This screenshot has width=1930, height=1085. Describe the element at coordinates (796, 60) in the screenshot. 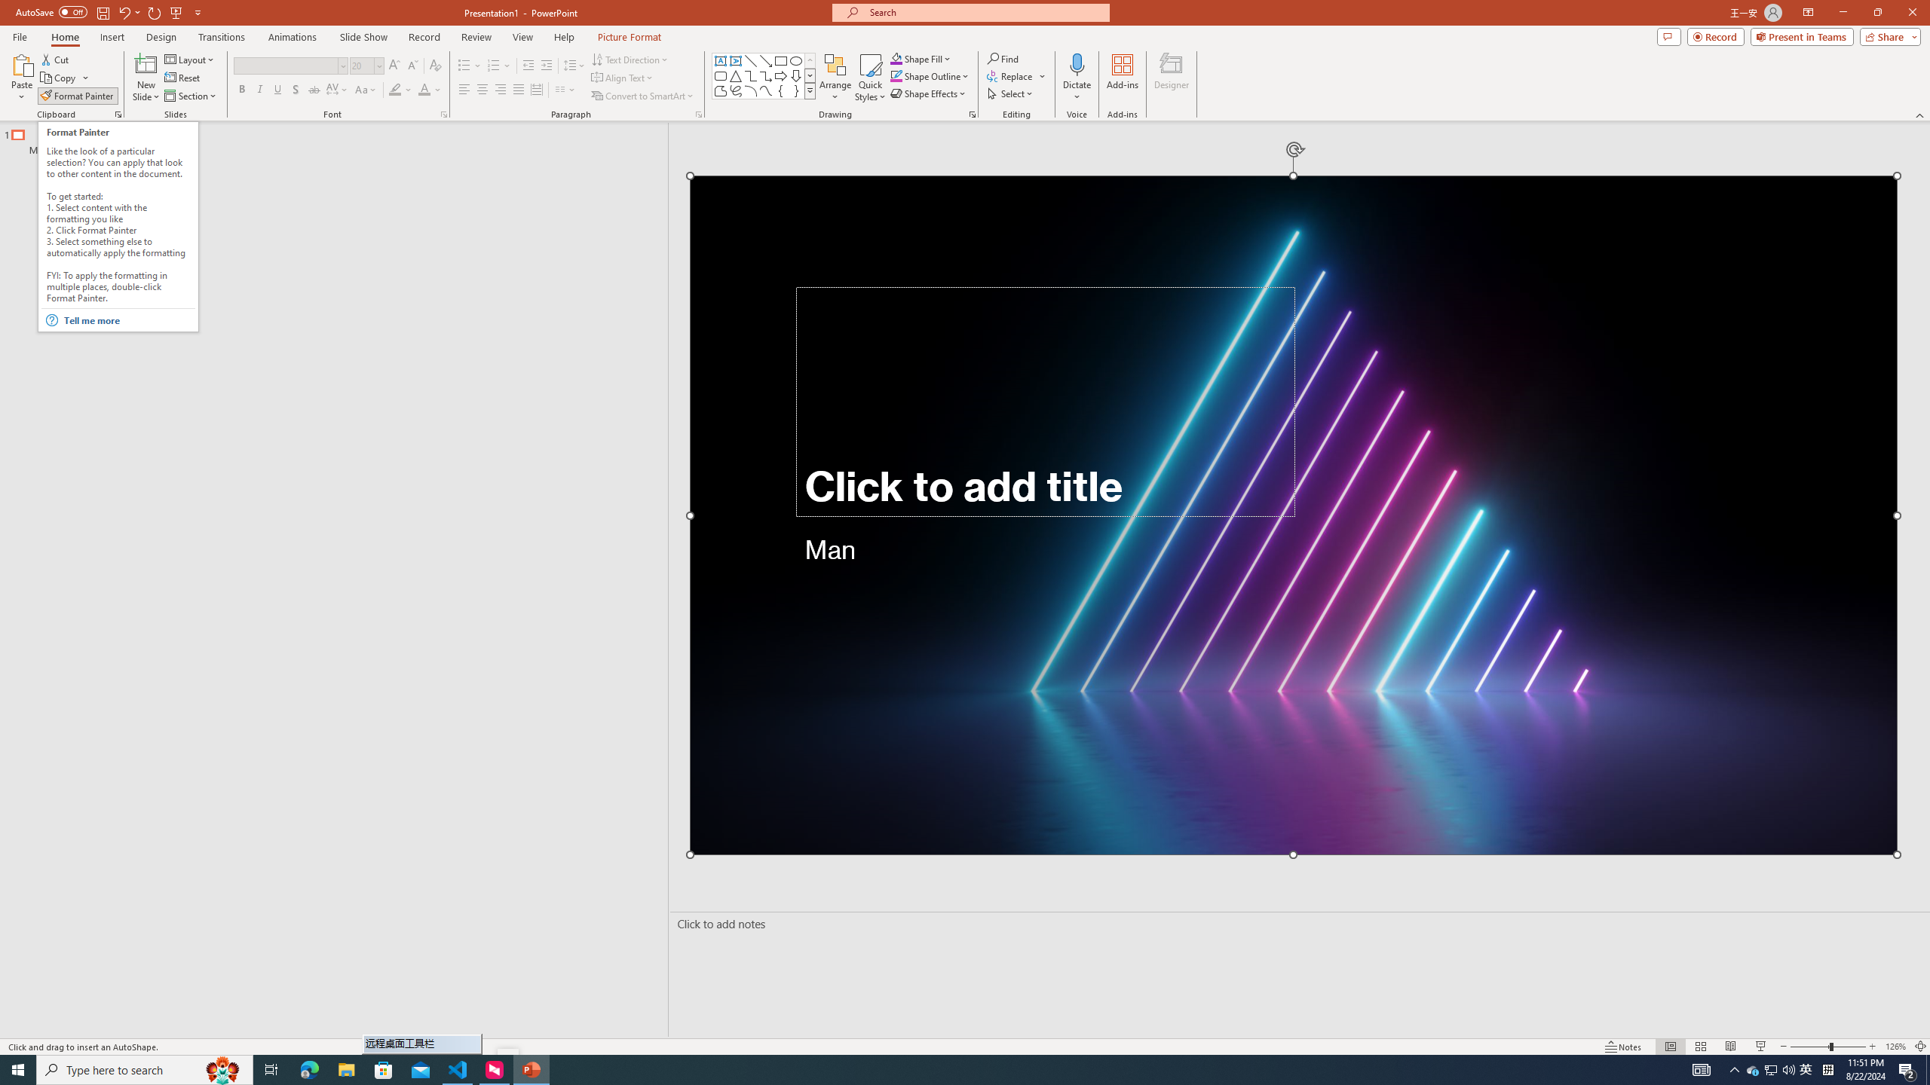

I see `Oval` at that location.